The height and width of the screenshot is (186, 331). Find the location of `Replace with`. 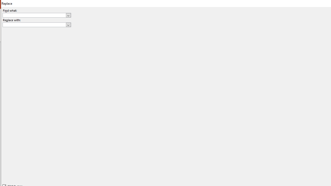

Replace with is located at coordinates (37, 25).